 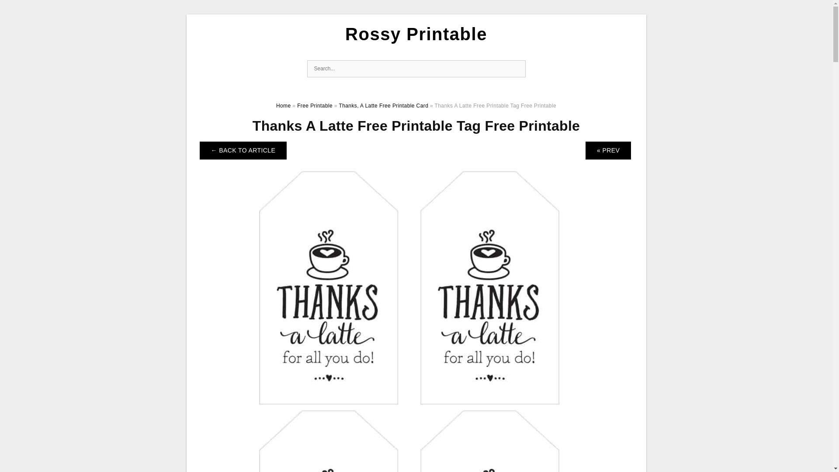 What do you see at coordinates (315, 106) in the screenshot?
I see `Free Printable` at bounding box center [315, 106].